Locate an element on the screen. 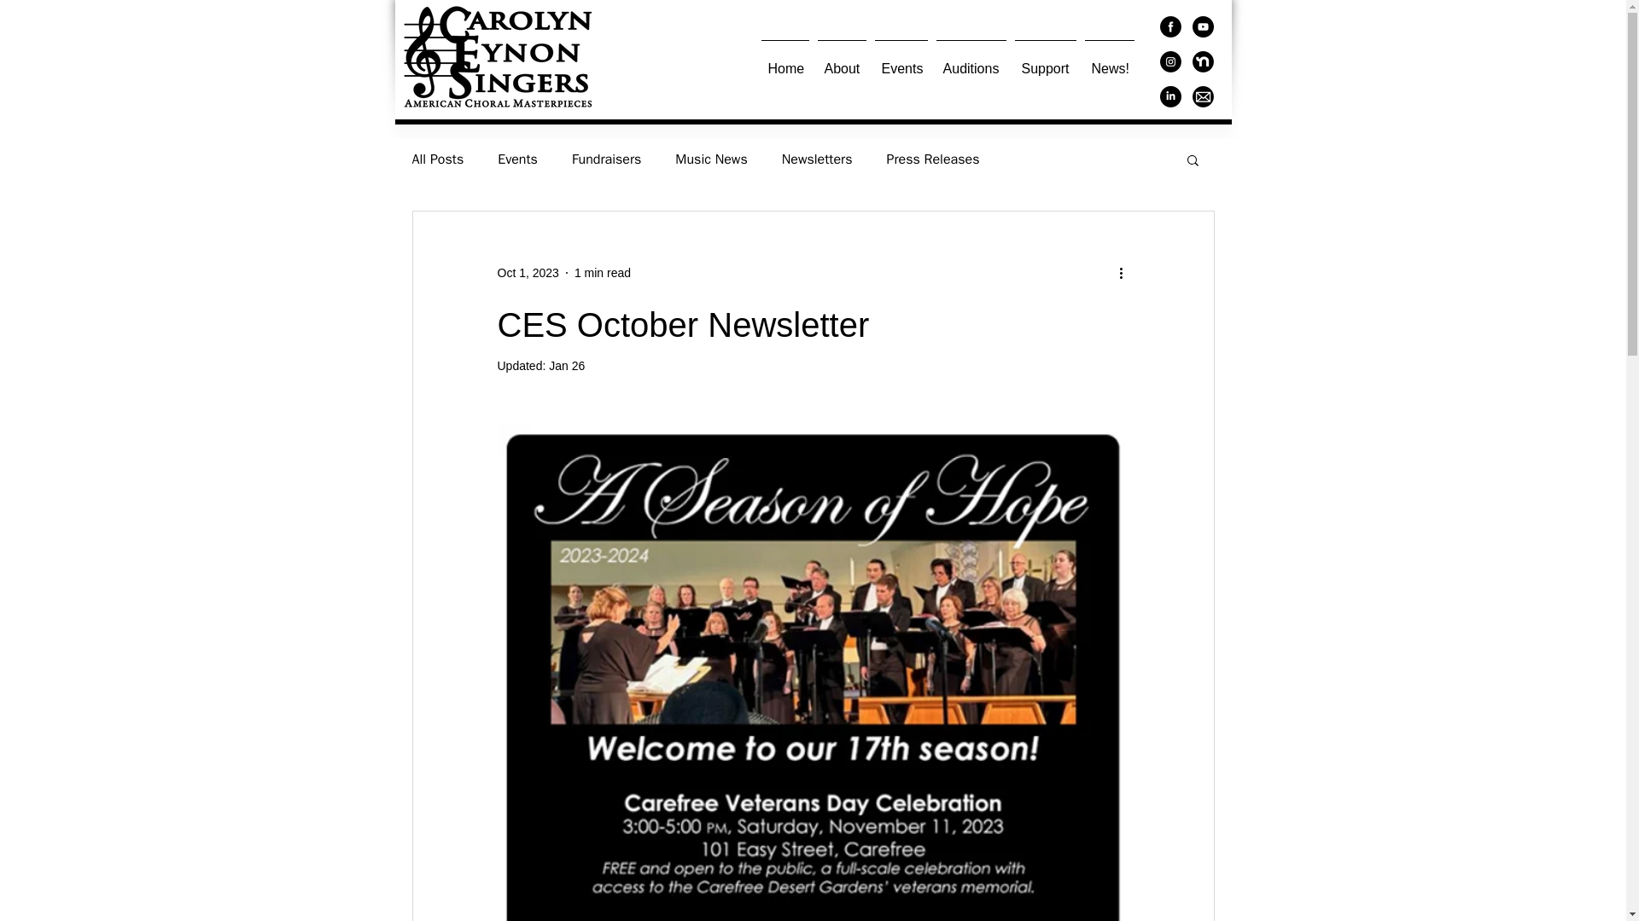 The height and width of the screenshot is (921, 1639). Newsletters is located at coordinates (816, 159).